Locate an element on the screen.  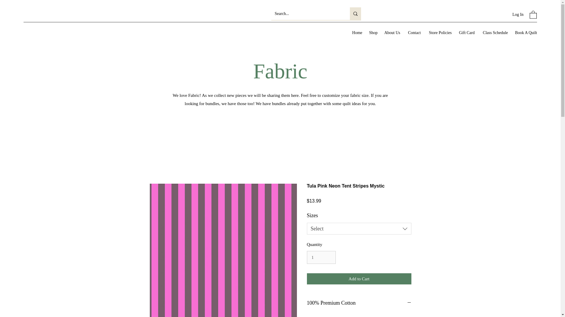
Store Policies is located at coordinates (439, 33).